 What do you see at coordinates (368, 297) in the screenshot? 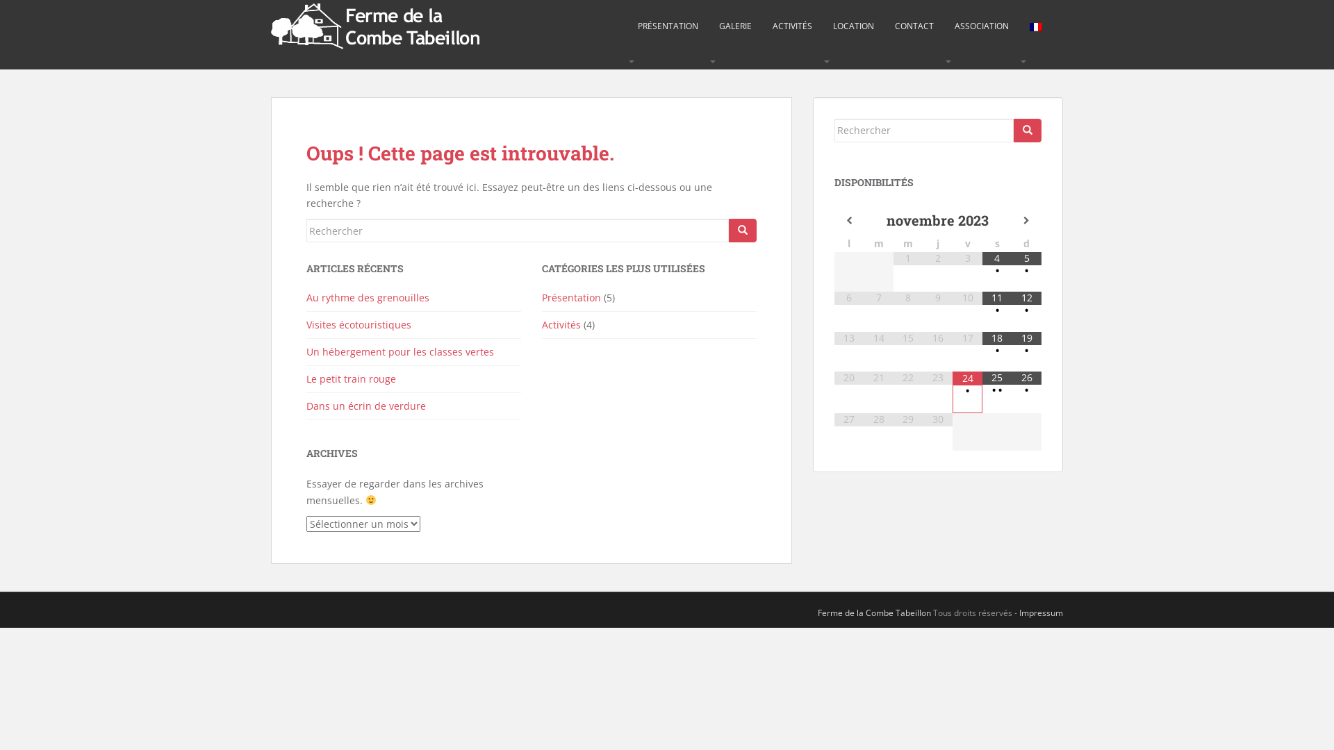
I see `Au rythme des grenouilles` at bounding box center [368, 297].